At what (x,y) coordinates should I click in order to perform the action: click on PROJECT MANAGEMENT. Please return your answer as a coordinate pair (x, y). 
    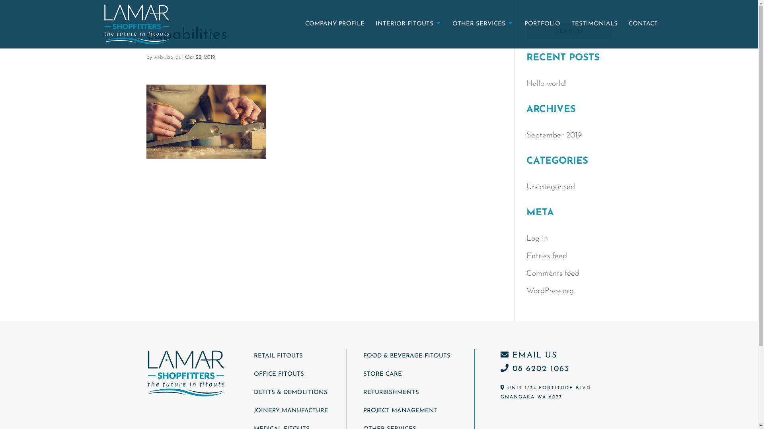
    Looking at the image, I should click on (400, 411).